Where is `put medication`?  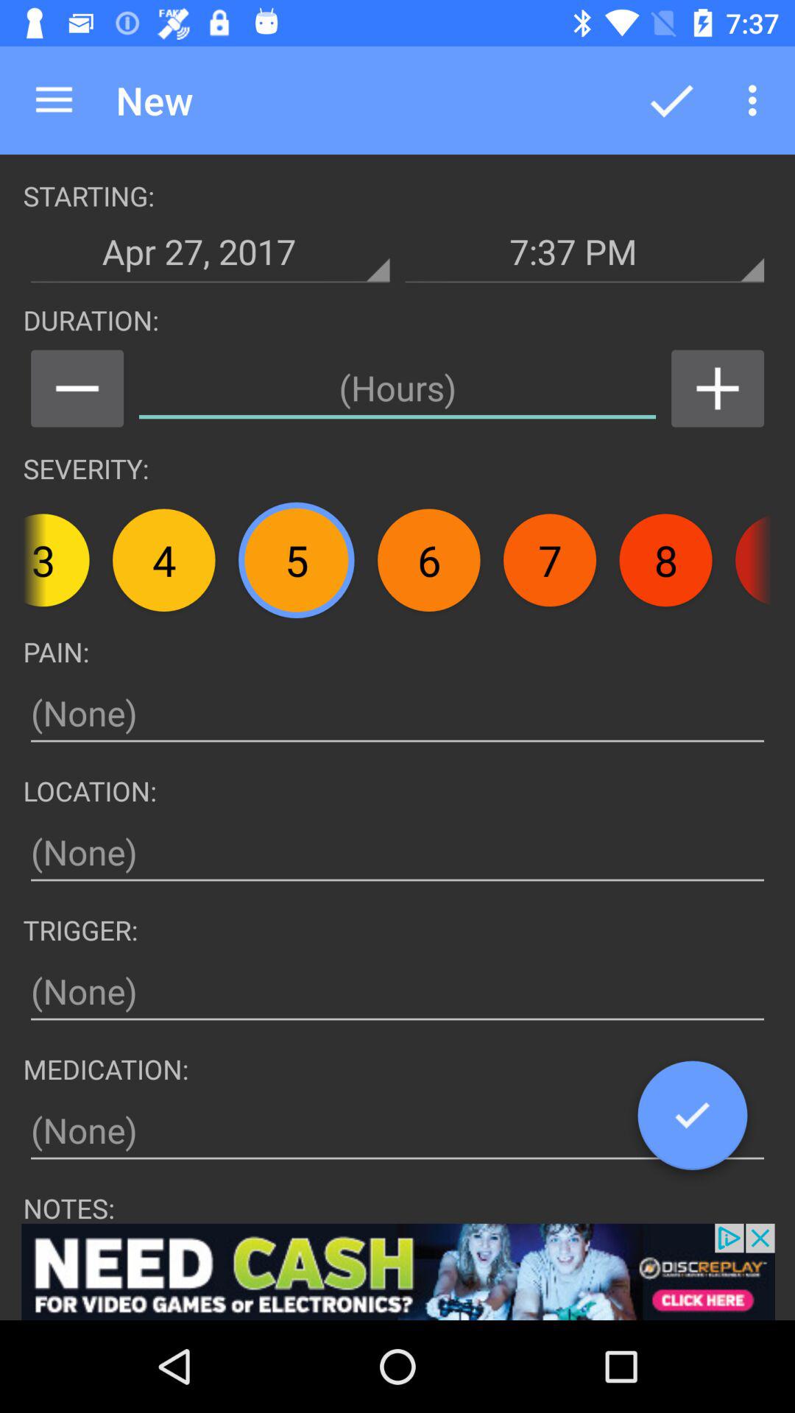 put medication is located at coordinates (397, 1130).